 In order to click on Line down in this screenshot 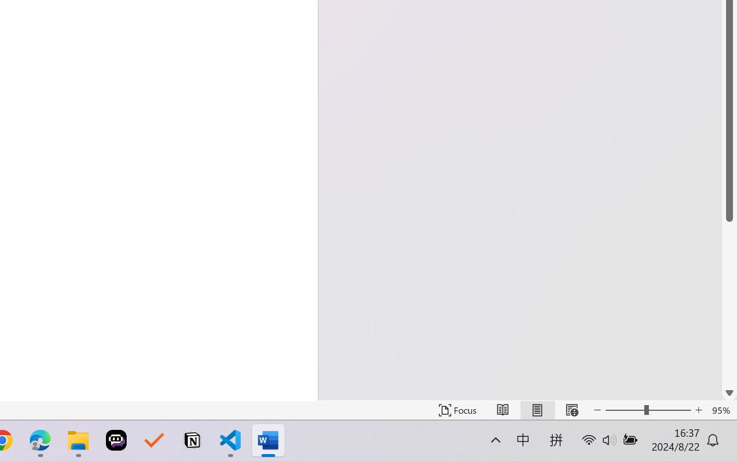, I will do `click(730, 393)`.